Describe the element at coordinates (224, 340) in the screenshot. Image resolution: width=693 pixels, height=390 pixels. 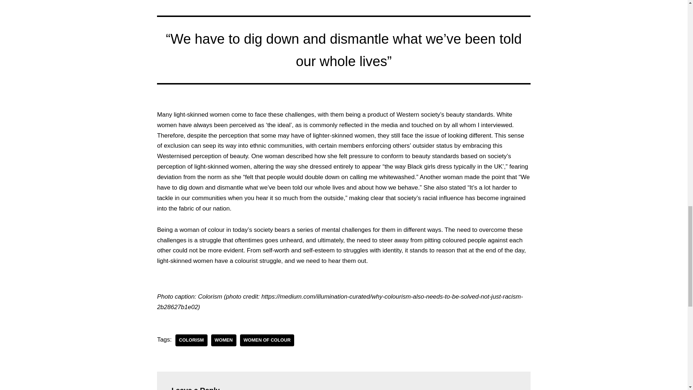
I see `WOMEN` at that location.